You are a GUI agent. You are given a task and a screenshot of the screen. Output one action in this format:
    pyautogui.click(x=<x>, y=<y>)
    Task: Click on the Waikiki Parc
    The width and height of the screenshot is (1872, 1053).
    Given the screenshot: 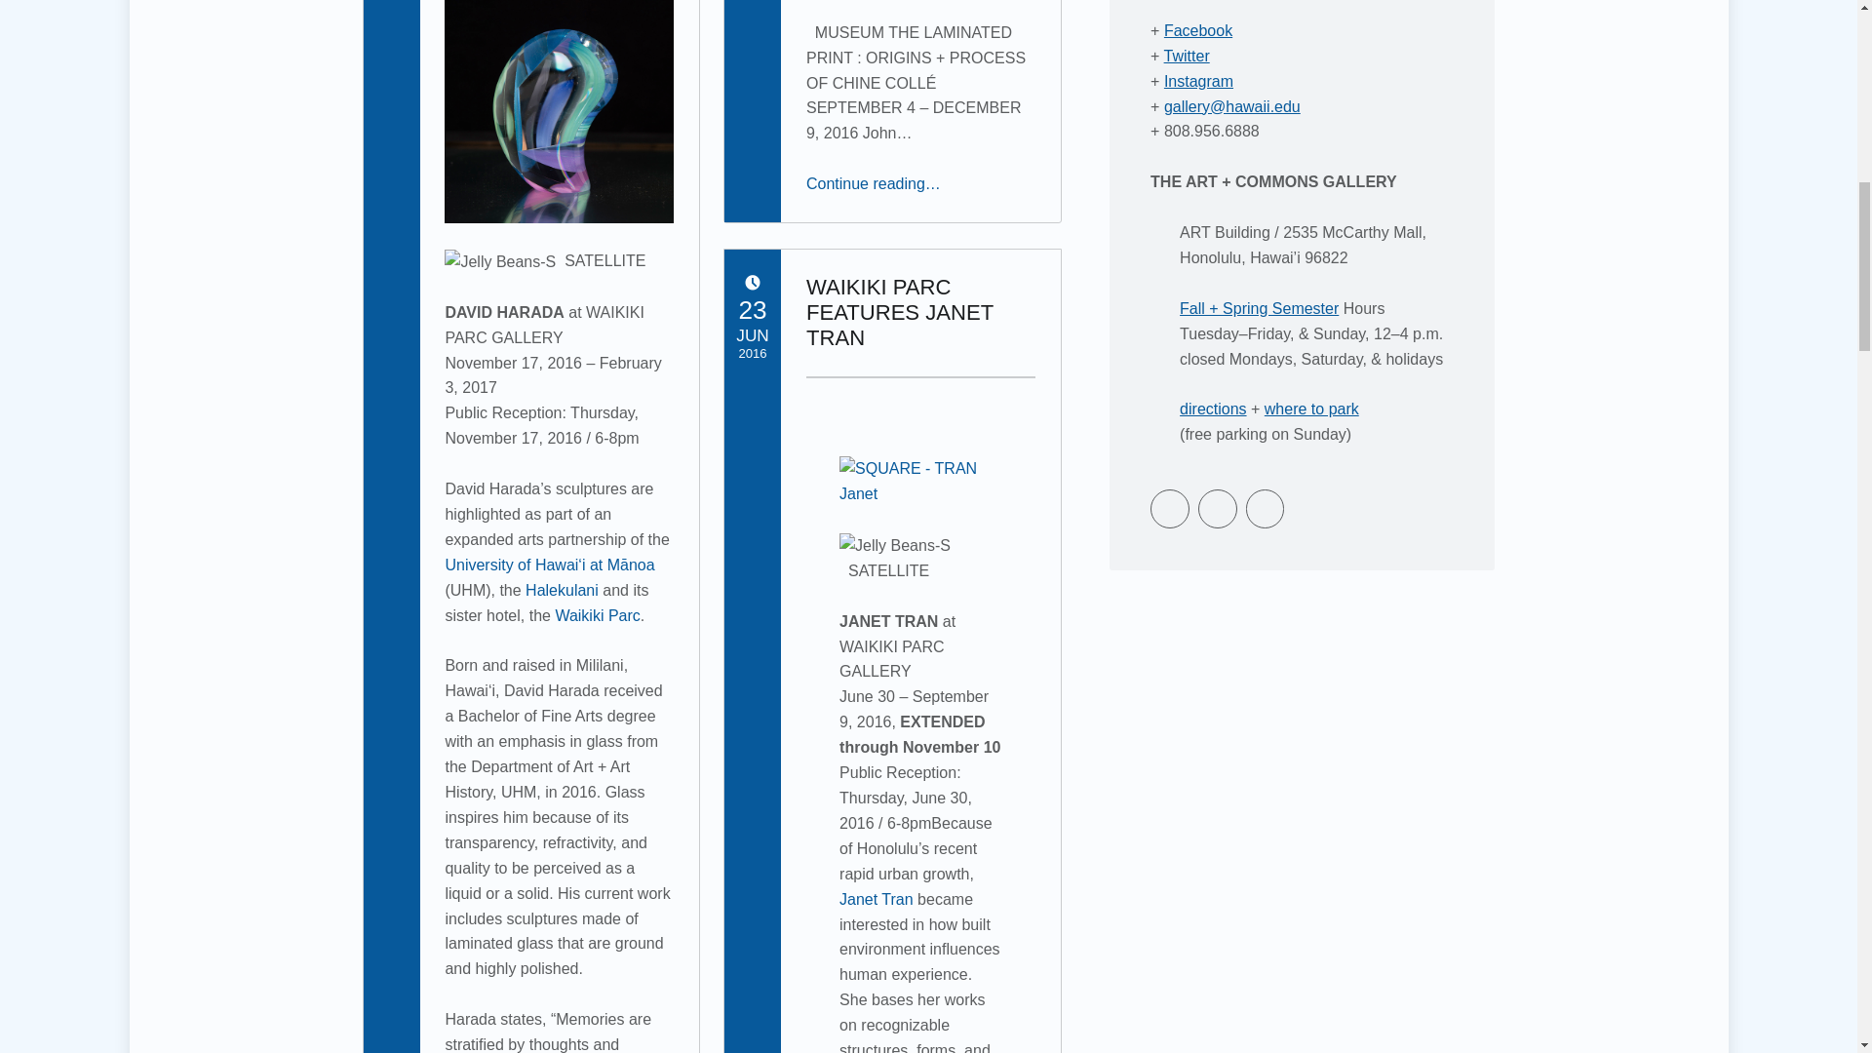 What is the action you would take?
    pyautogui.click(x=597, y=616)
    